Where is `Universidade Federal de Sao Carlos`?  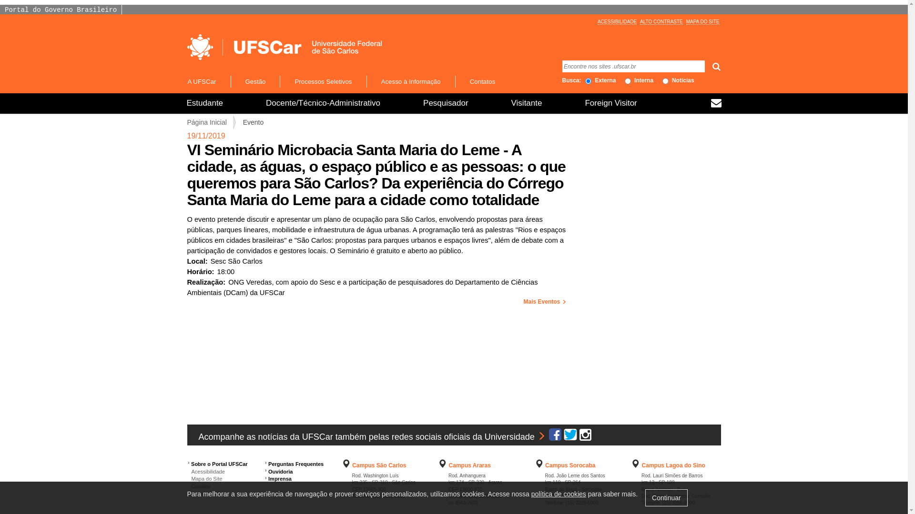 Universidade Federal de Sao Carlos is located at coordinates (257, 47).